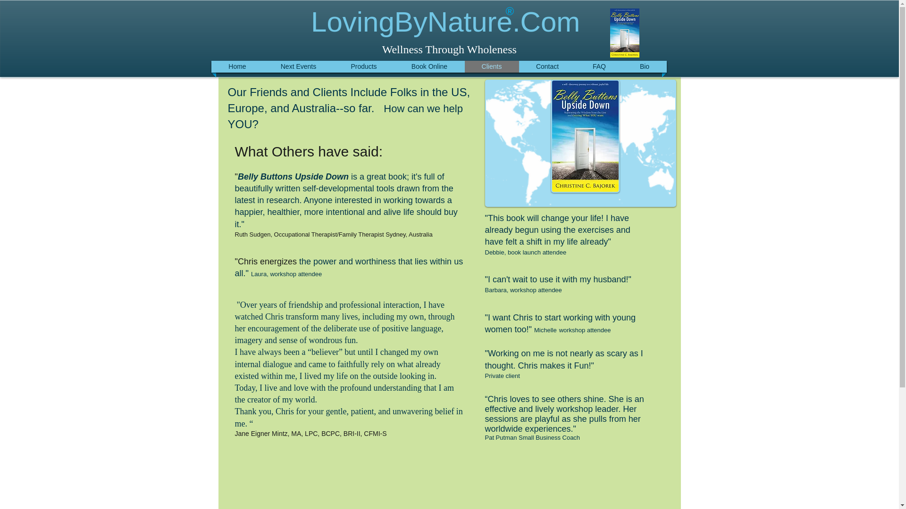  Describe the element at coordinates (364, 66) in the screenshot. I see `Products` at that location.